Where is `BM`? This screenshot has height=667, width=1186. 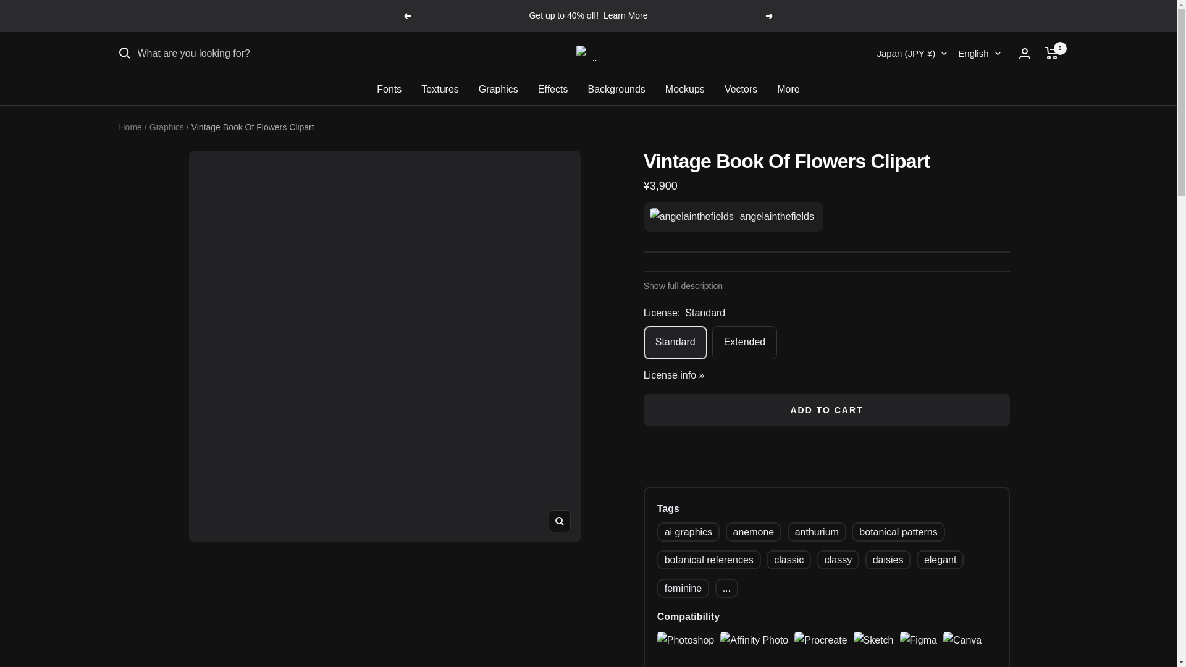 BM is located at coordinates (818, 590).